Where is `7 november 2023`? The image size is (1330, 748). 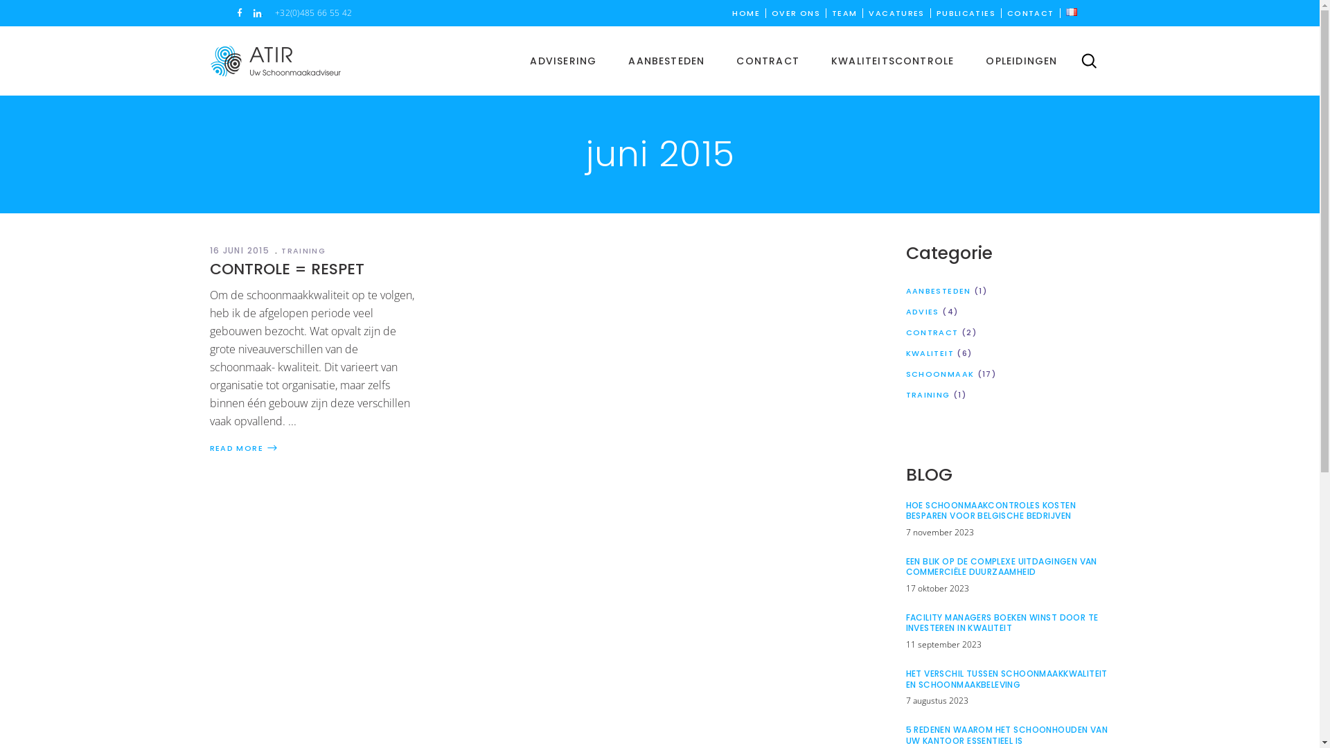
7 november 2023 is located at coordinates (940, 532).